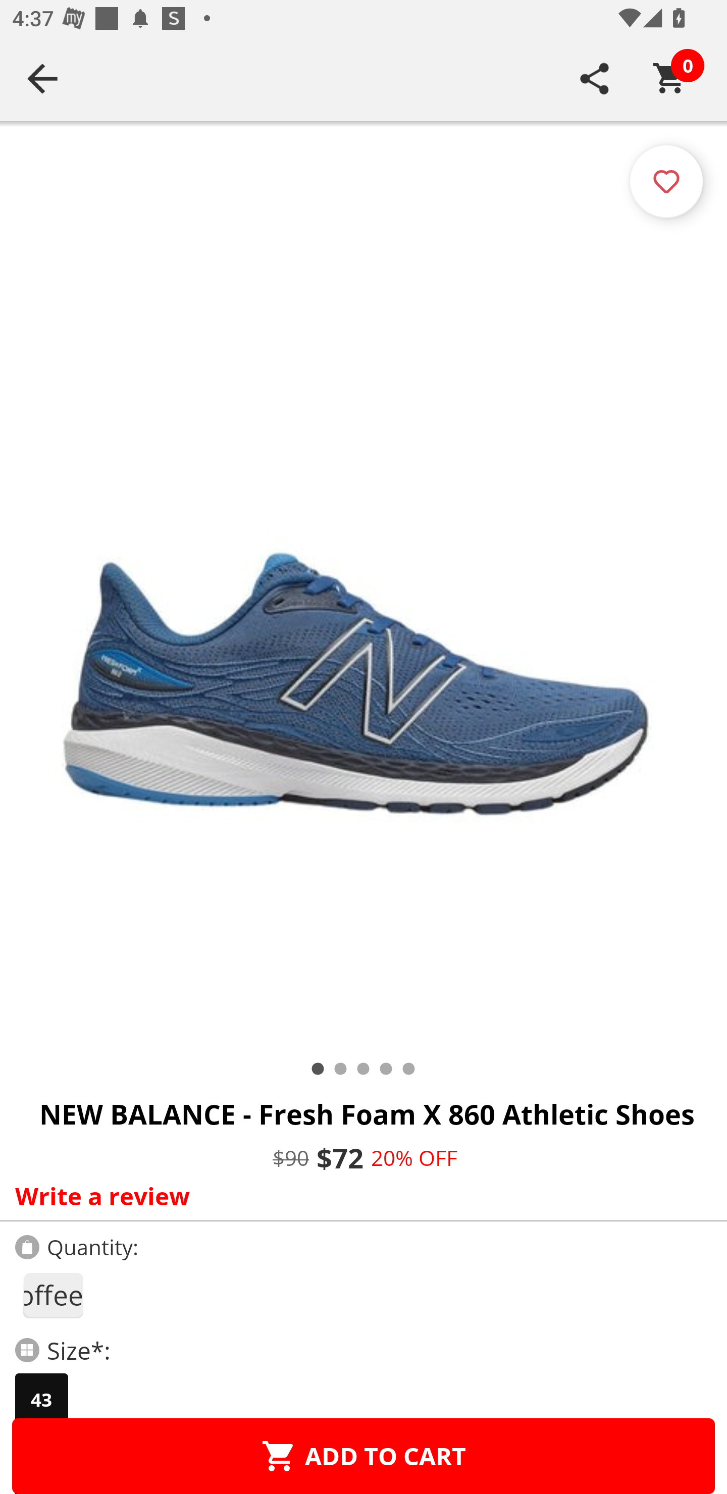 This screenshot has height=1494, width=727. Describe the element at coordinates (595, 78) in the screenshot. I see `SHARE` at that location.